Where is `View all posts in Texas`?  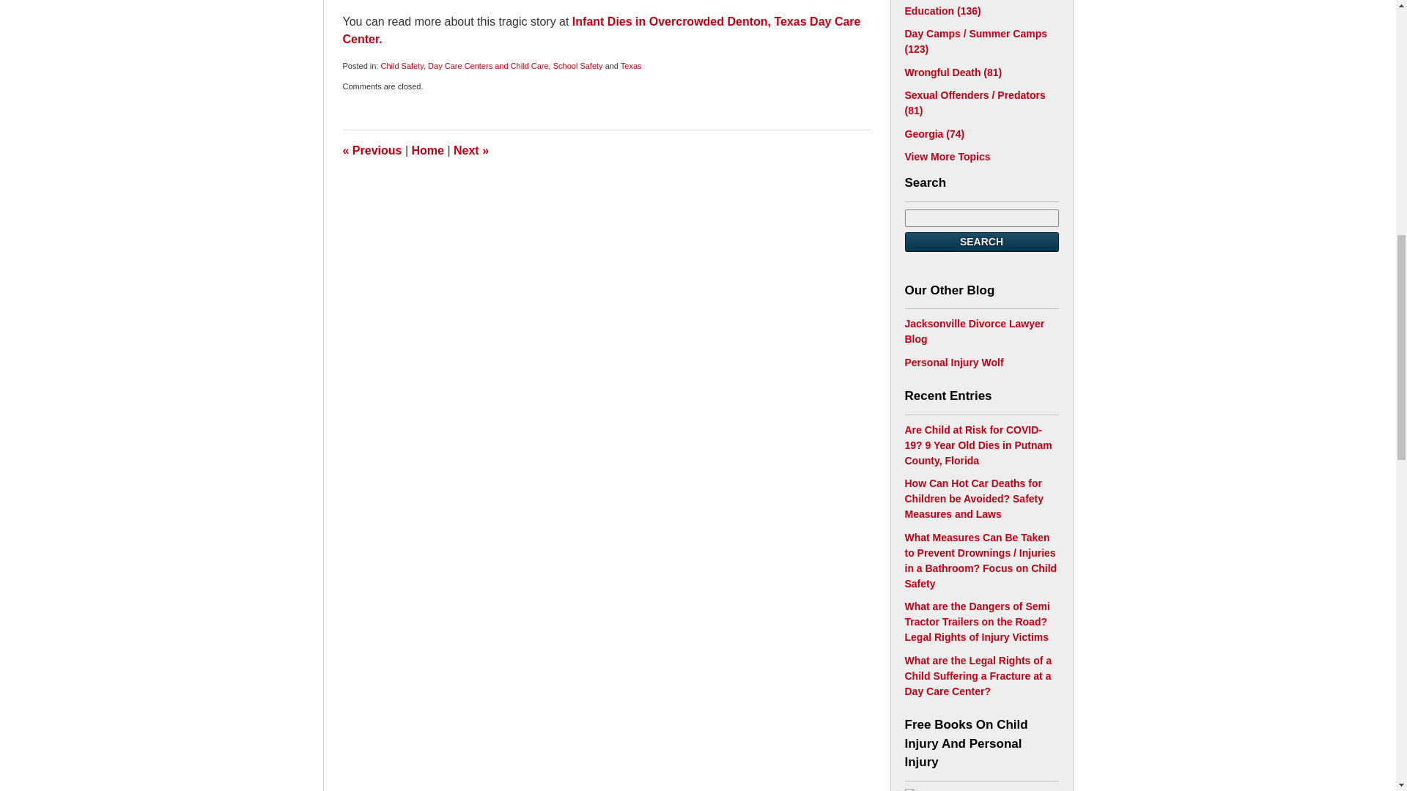
View all posts in Texas is located at coordinates (630, 66).